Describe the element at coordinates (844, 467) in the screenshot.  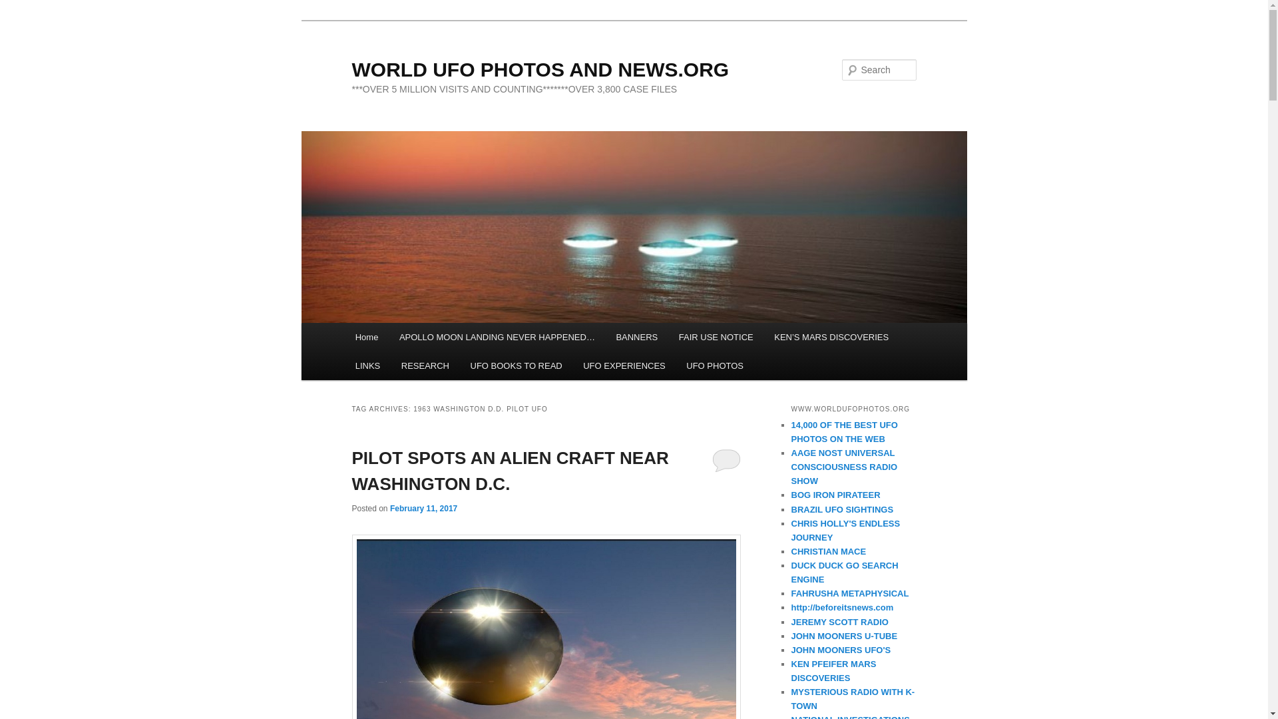
I see `EXCELLENT UFO RADIO SHOW` at that location.